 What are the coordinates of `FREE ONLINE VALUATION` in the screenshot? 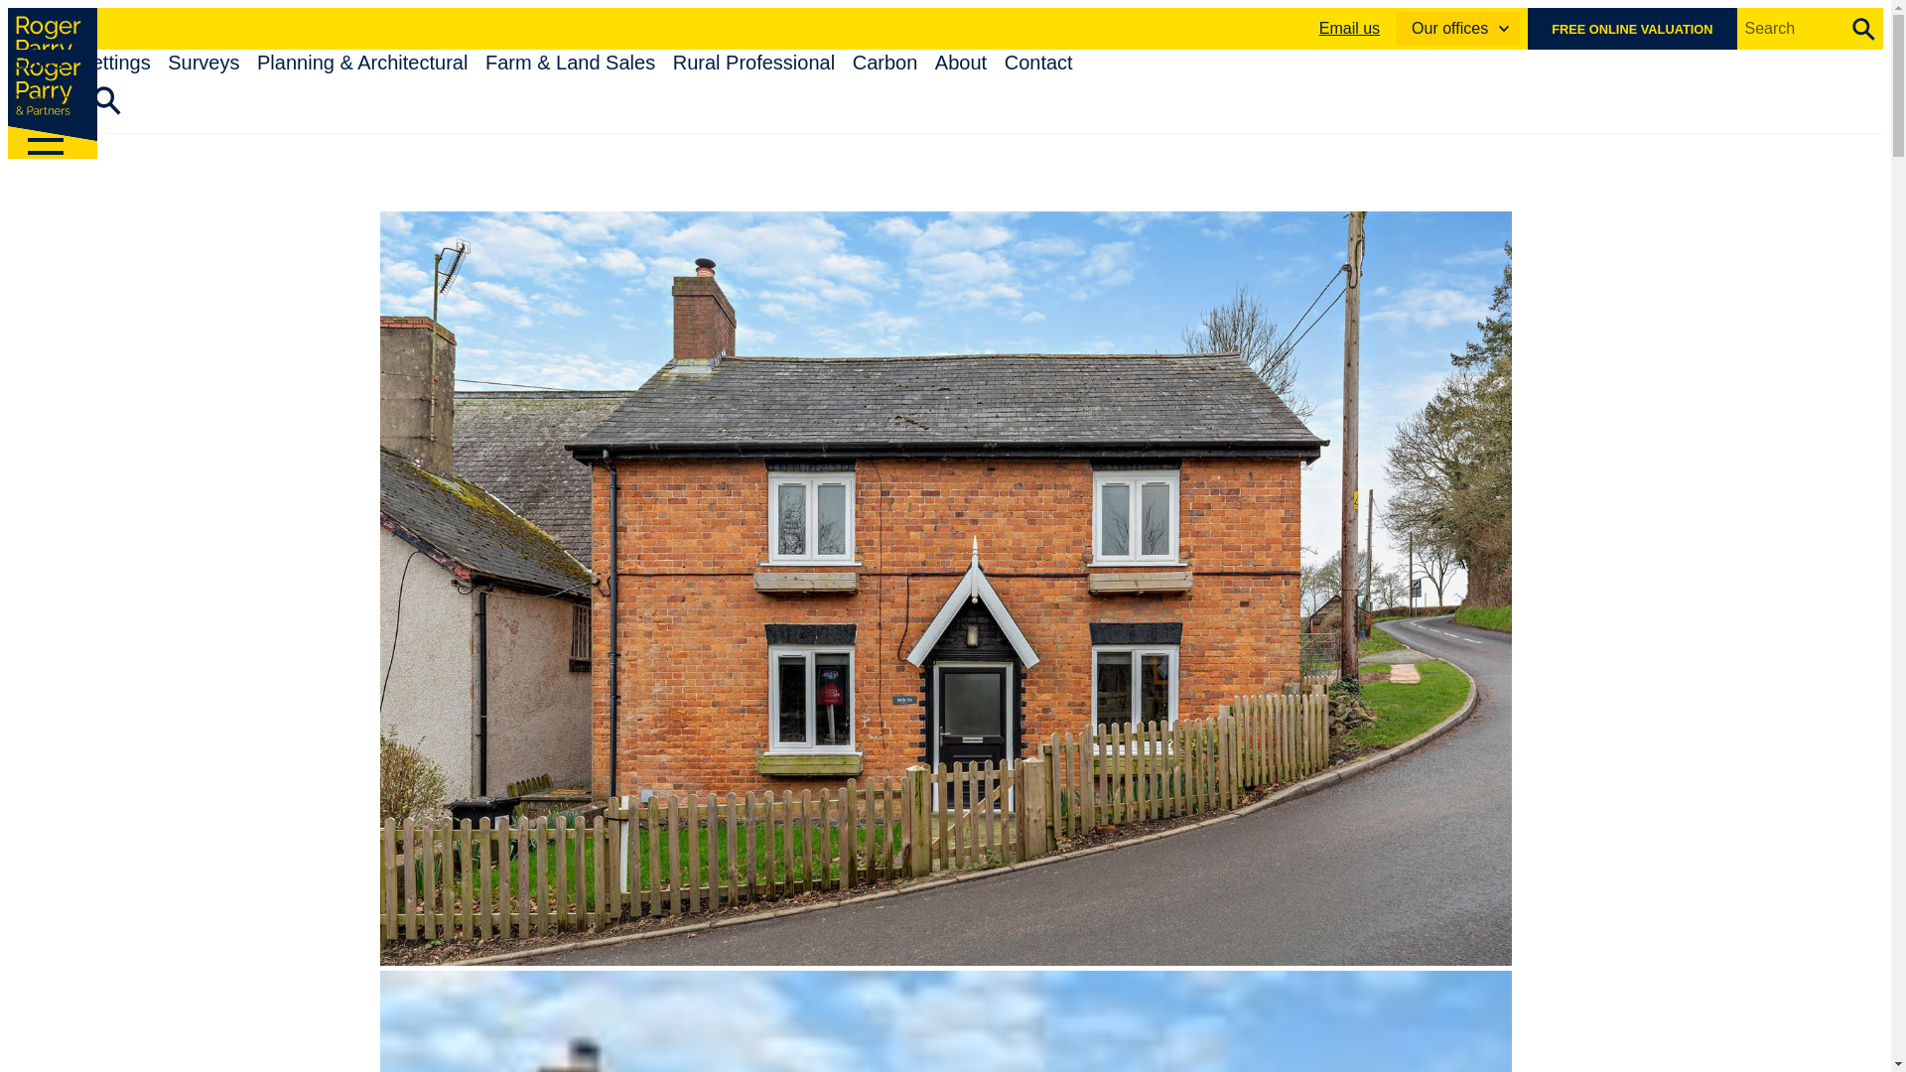 It's located at (1632, 28).